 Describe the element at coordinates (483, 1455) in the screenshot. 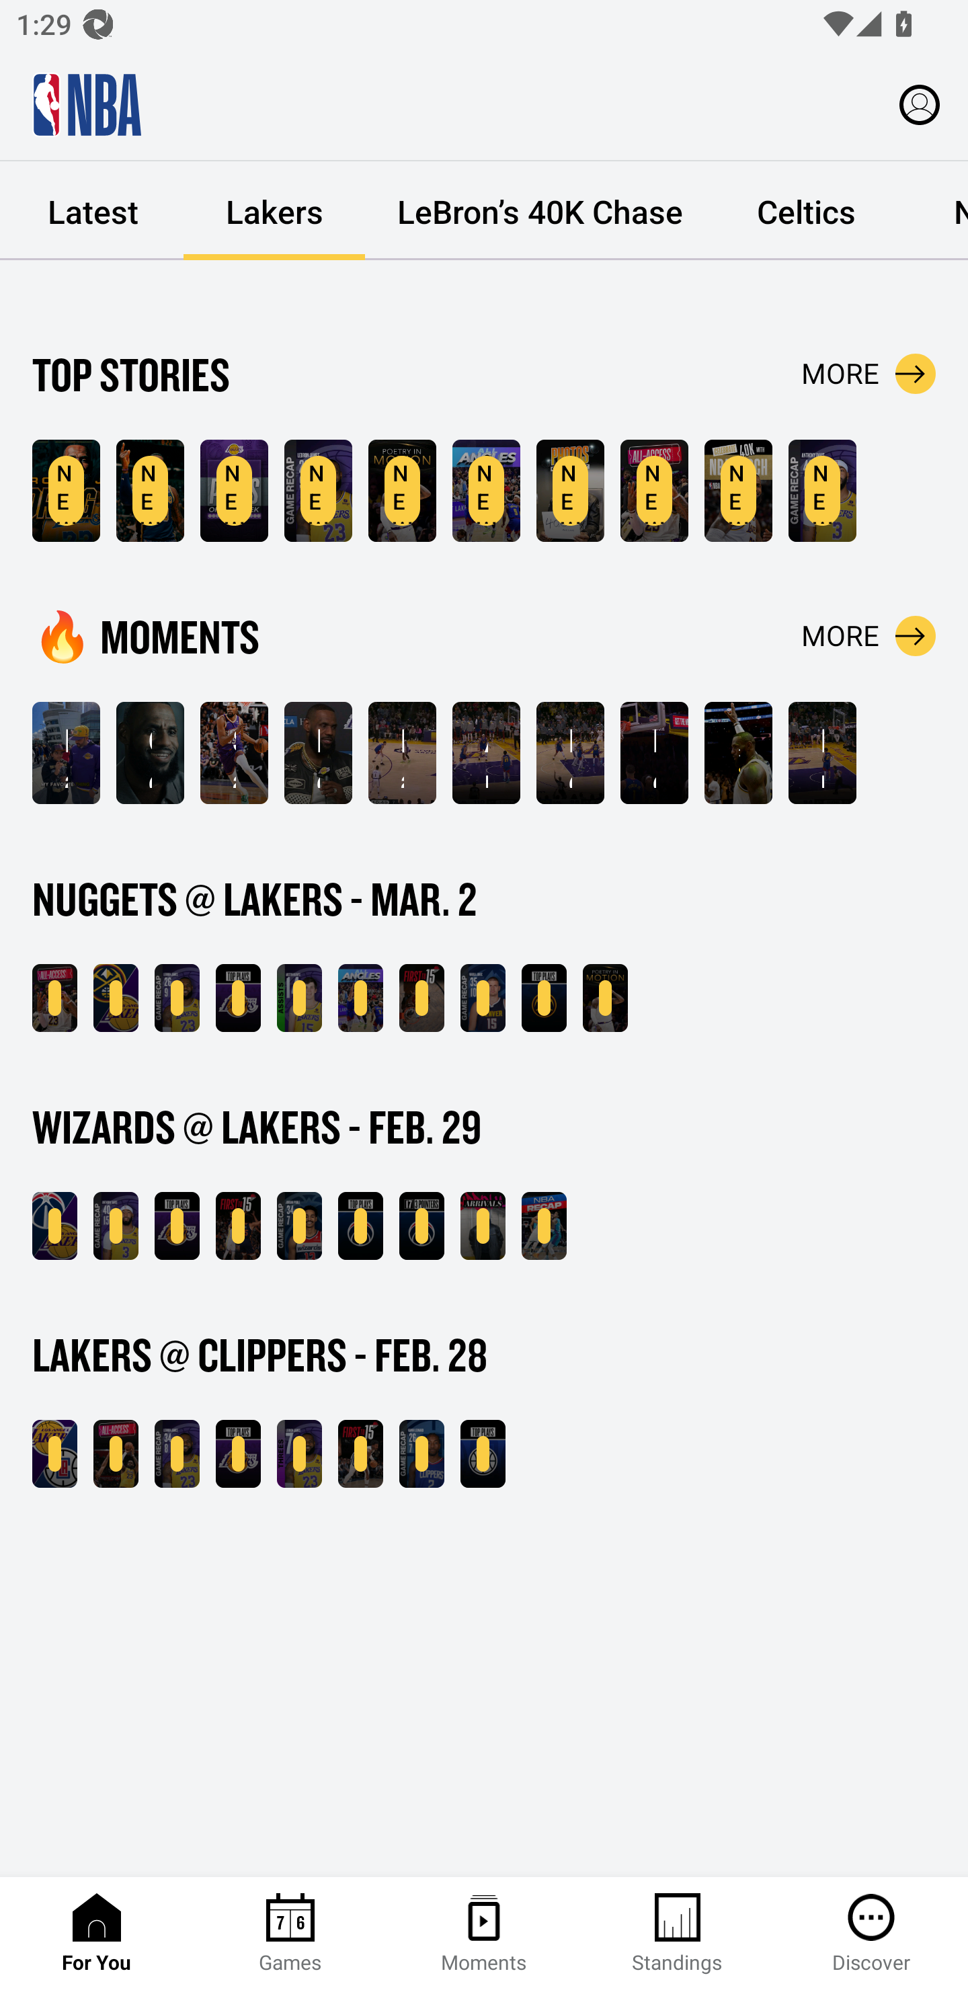

I see `LAC's Top Plays from LAL vs. LAC NEW` at that location.